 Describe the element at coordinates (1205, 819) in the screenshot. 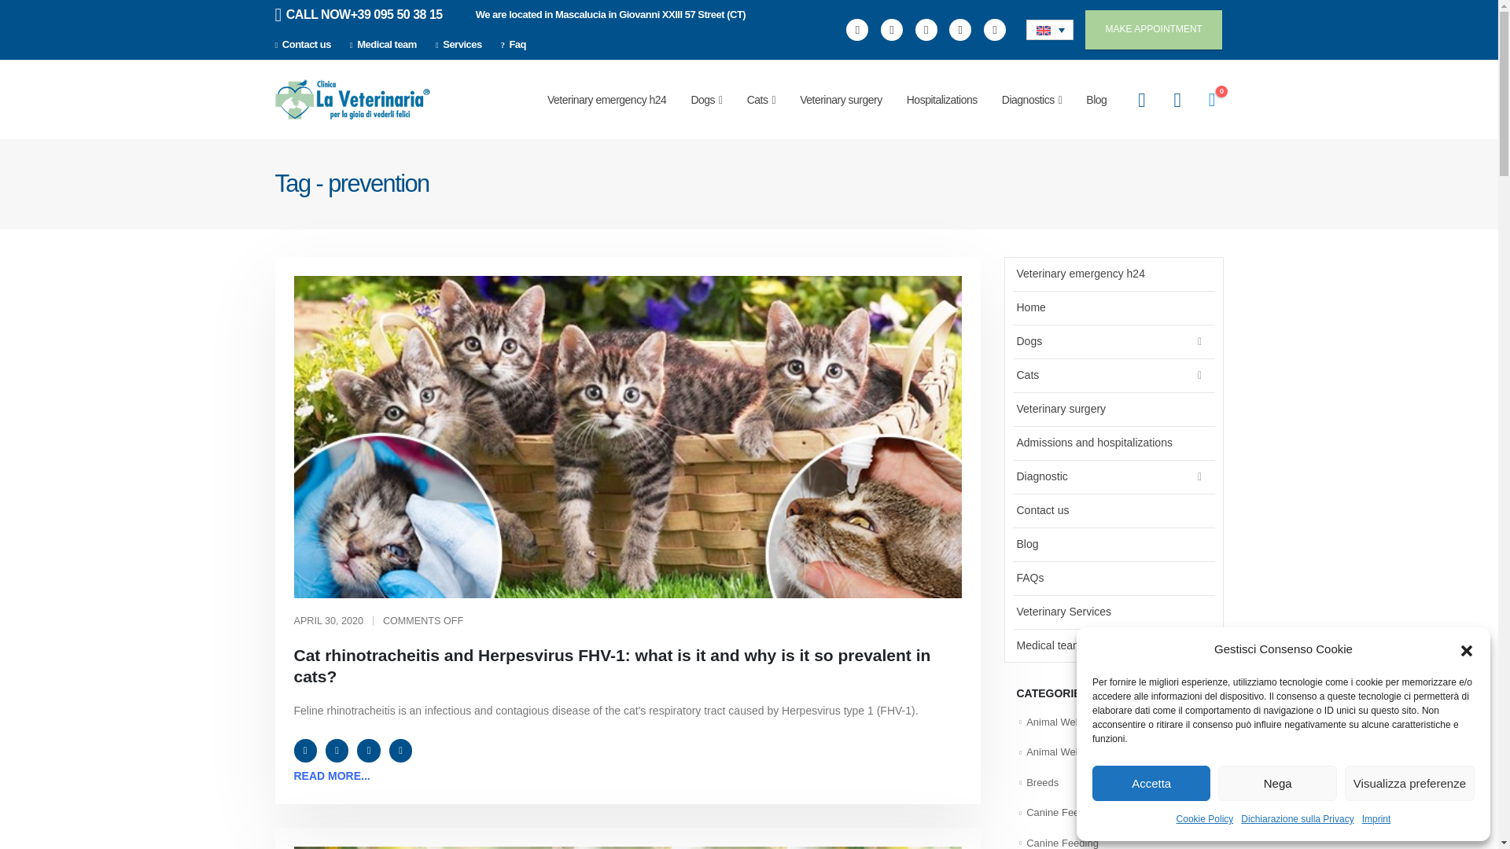

I see `Cookie Policy` at that location.